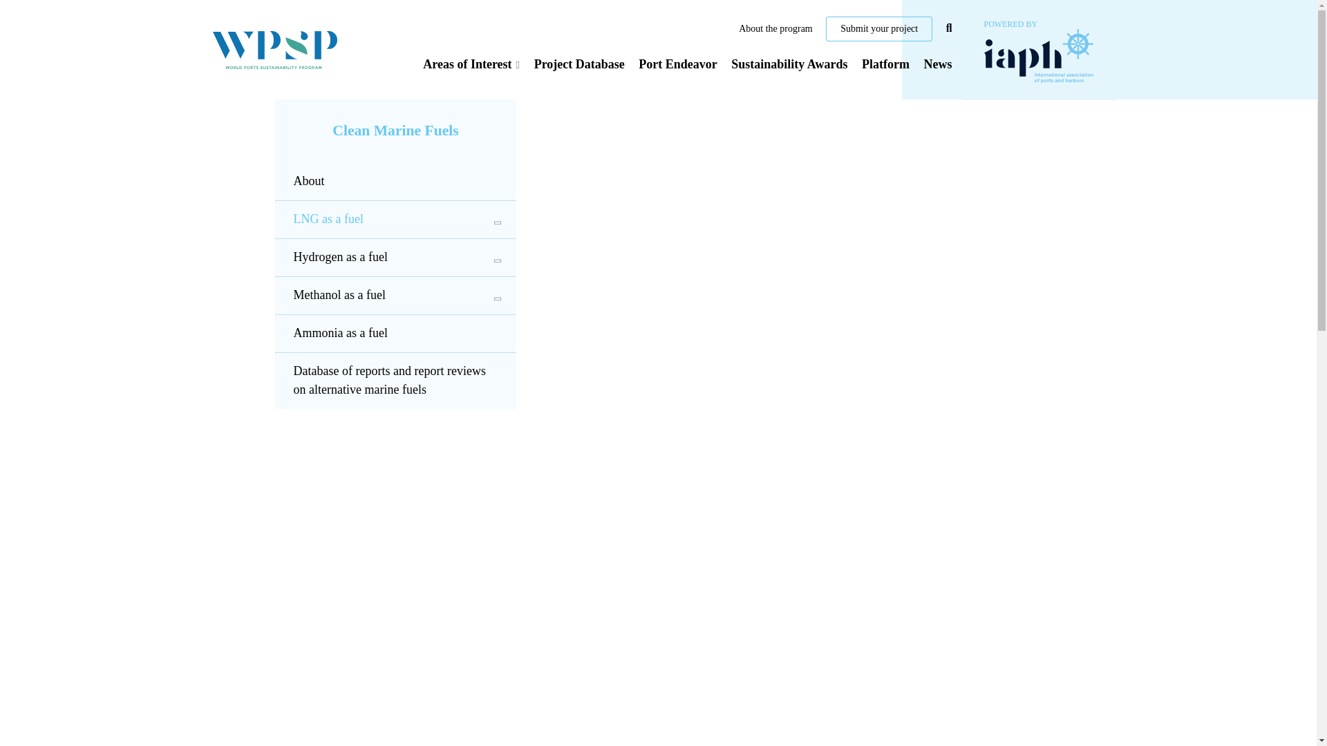 This screenshot has height=746, width=1327. I want to click on Hydrogen as a fuel, so click(395, 257).